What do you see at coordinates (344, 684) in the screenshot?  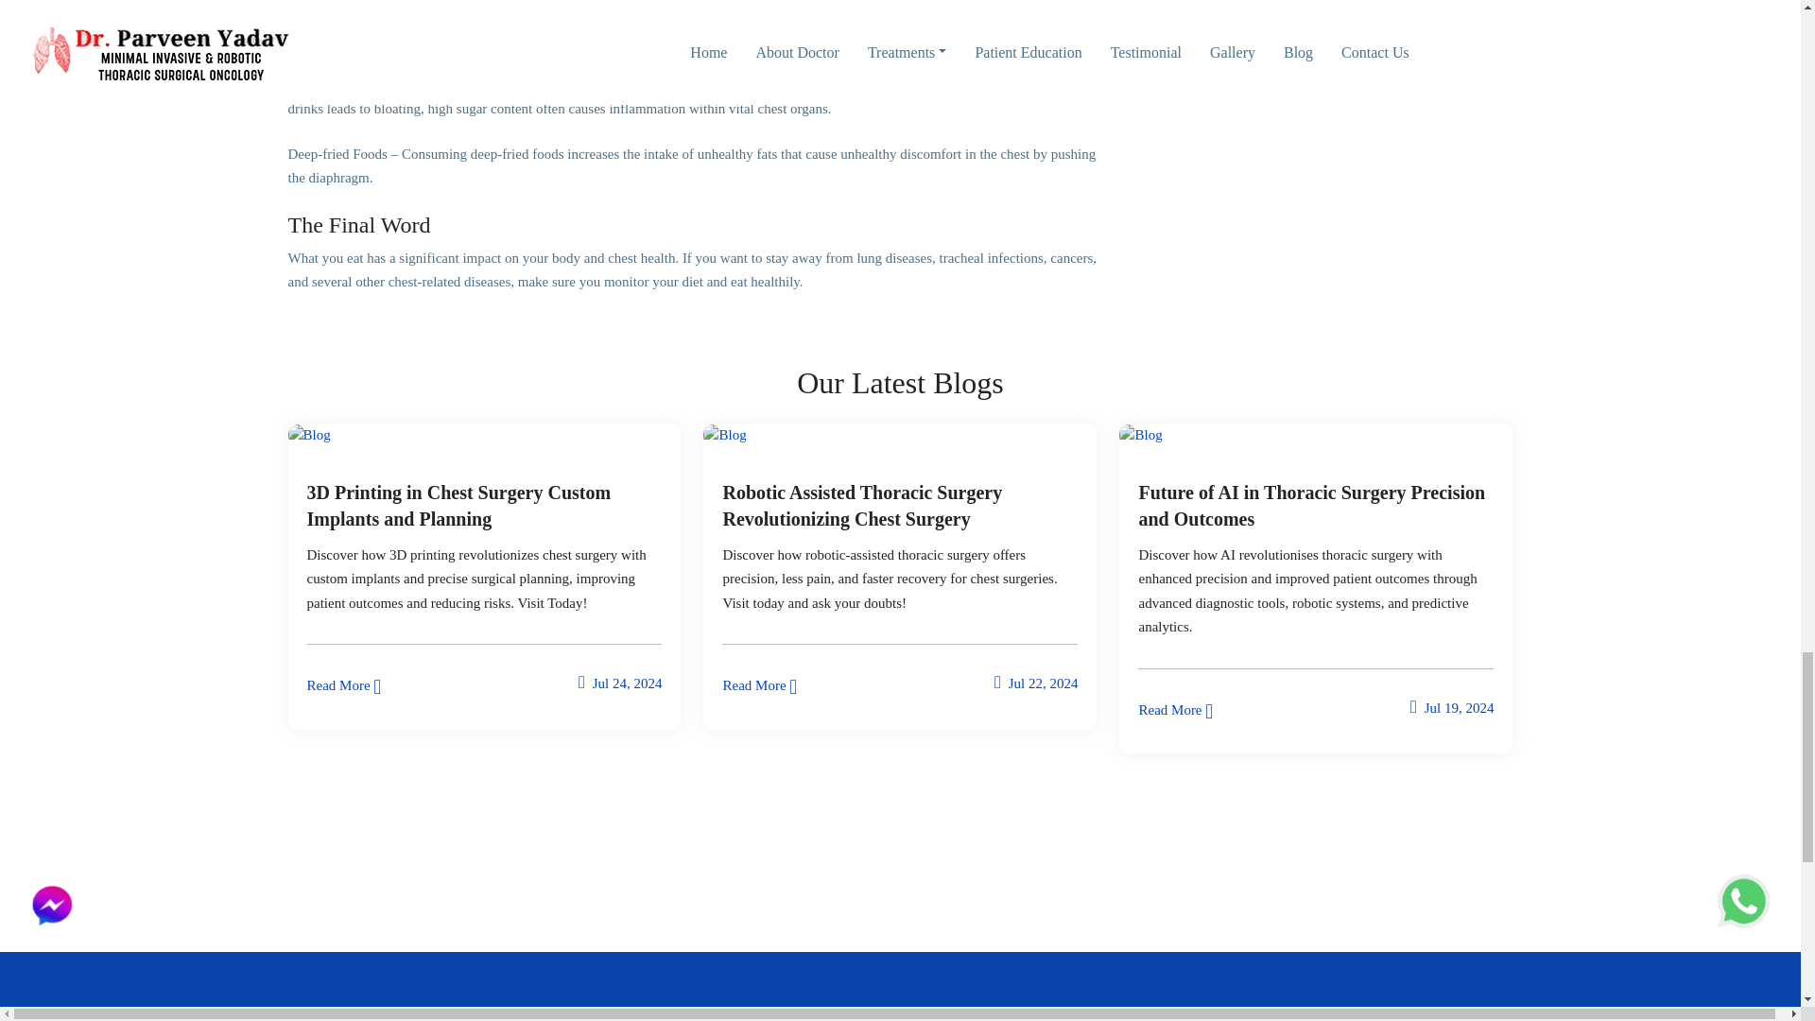 I see `Read More` at bounding box center [344, 684].